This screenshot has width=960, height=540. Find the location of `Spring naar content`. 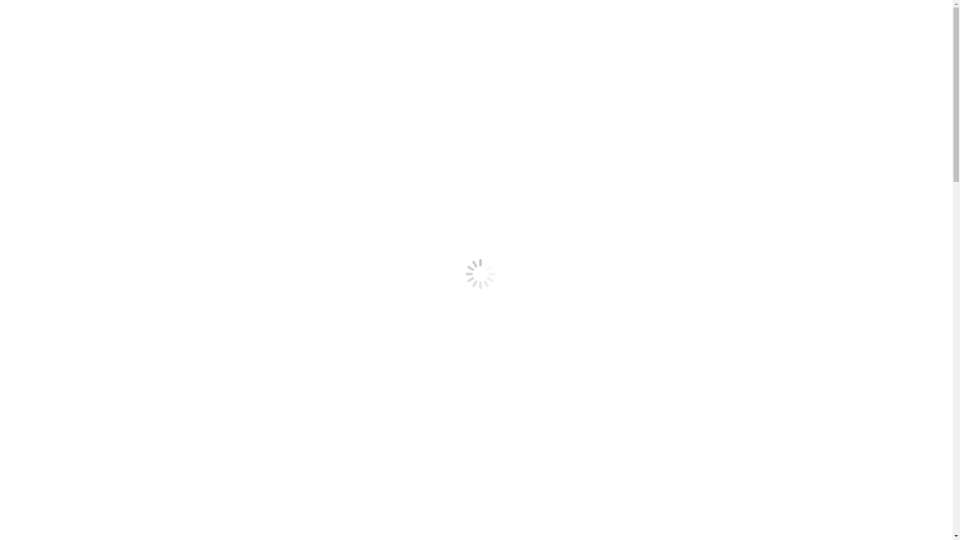

Spring naar content is located at coordinates (4, 4).